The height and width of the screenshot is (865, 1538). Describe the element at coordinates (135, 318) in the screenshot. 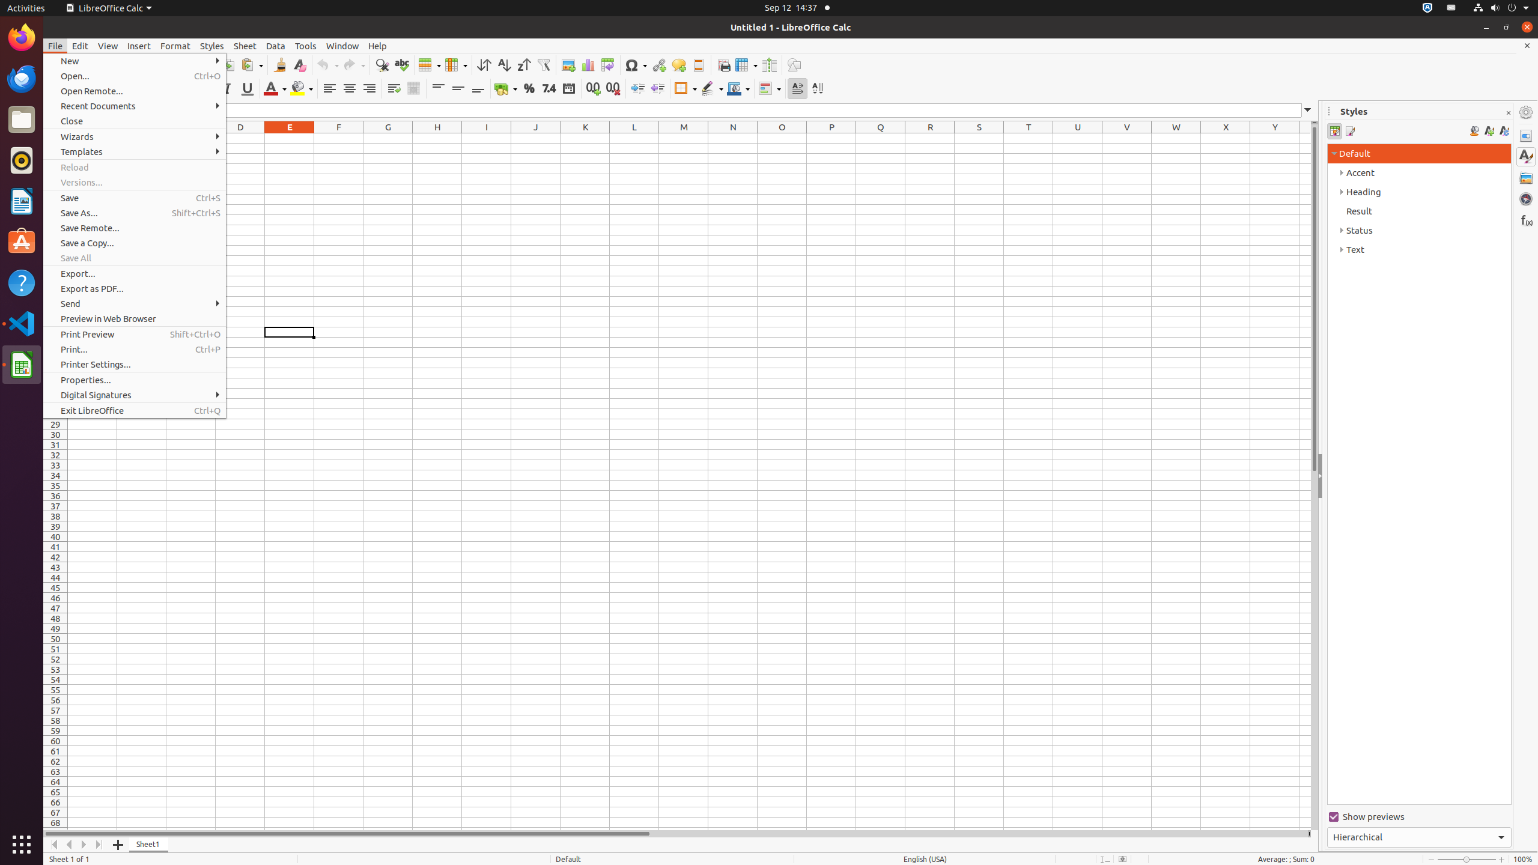

I see `Preview in Web Browser` at that location.